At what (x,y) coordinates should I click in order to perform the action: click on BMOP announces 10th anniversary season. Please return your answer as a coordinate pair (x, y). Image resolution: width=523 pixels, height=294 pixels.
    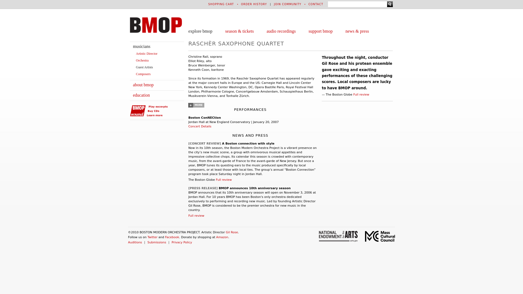
    Looking at the image, I should click on (254, 188).